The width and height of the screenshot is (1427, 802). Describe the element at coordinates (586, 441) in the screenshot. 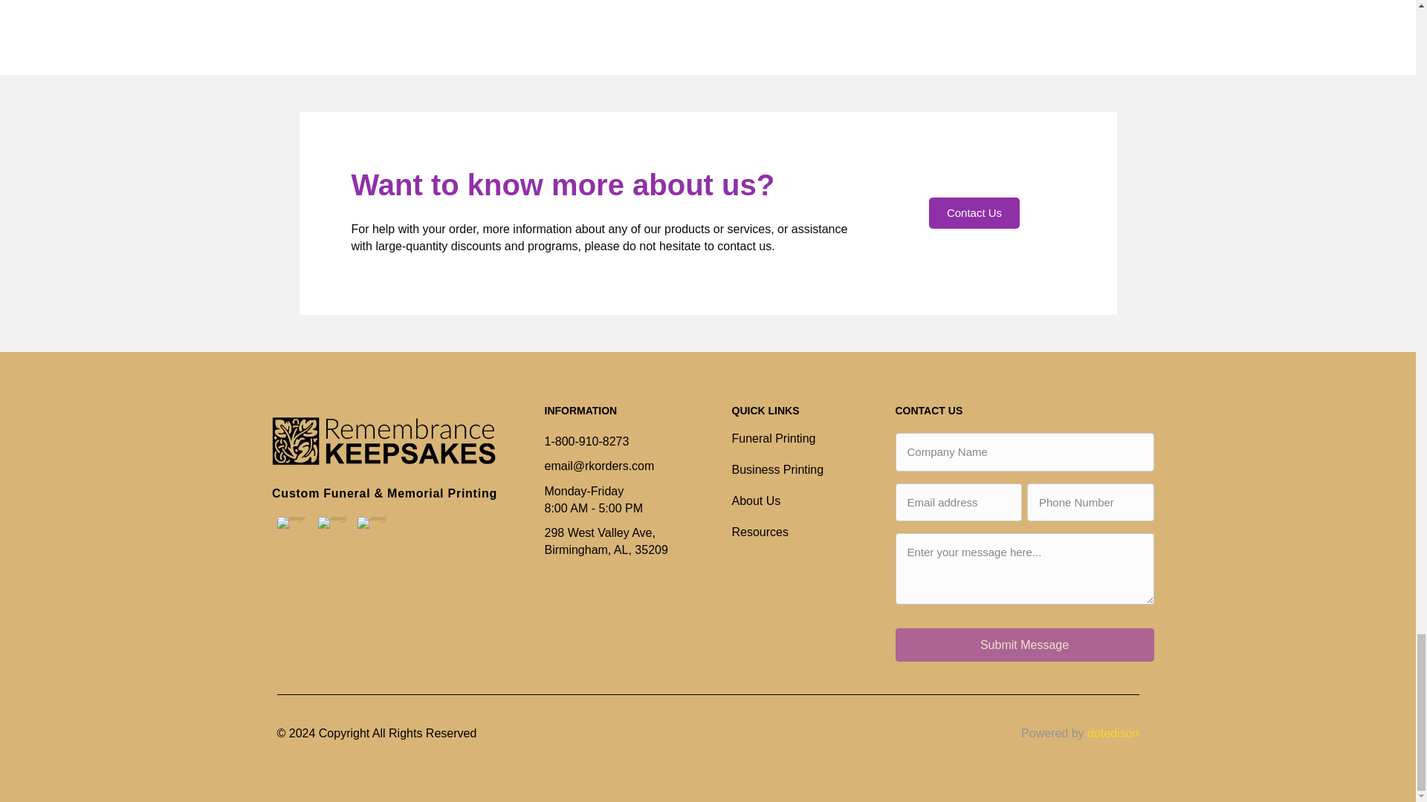

I see `1-800-910-8273` at that location.